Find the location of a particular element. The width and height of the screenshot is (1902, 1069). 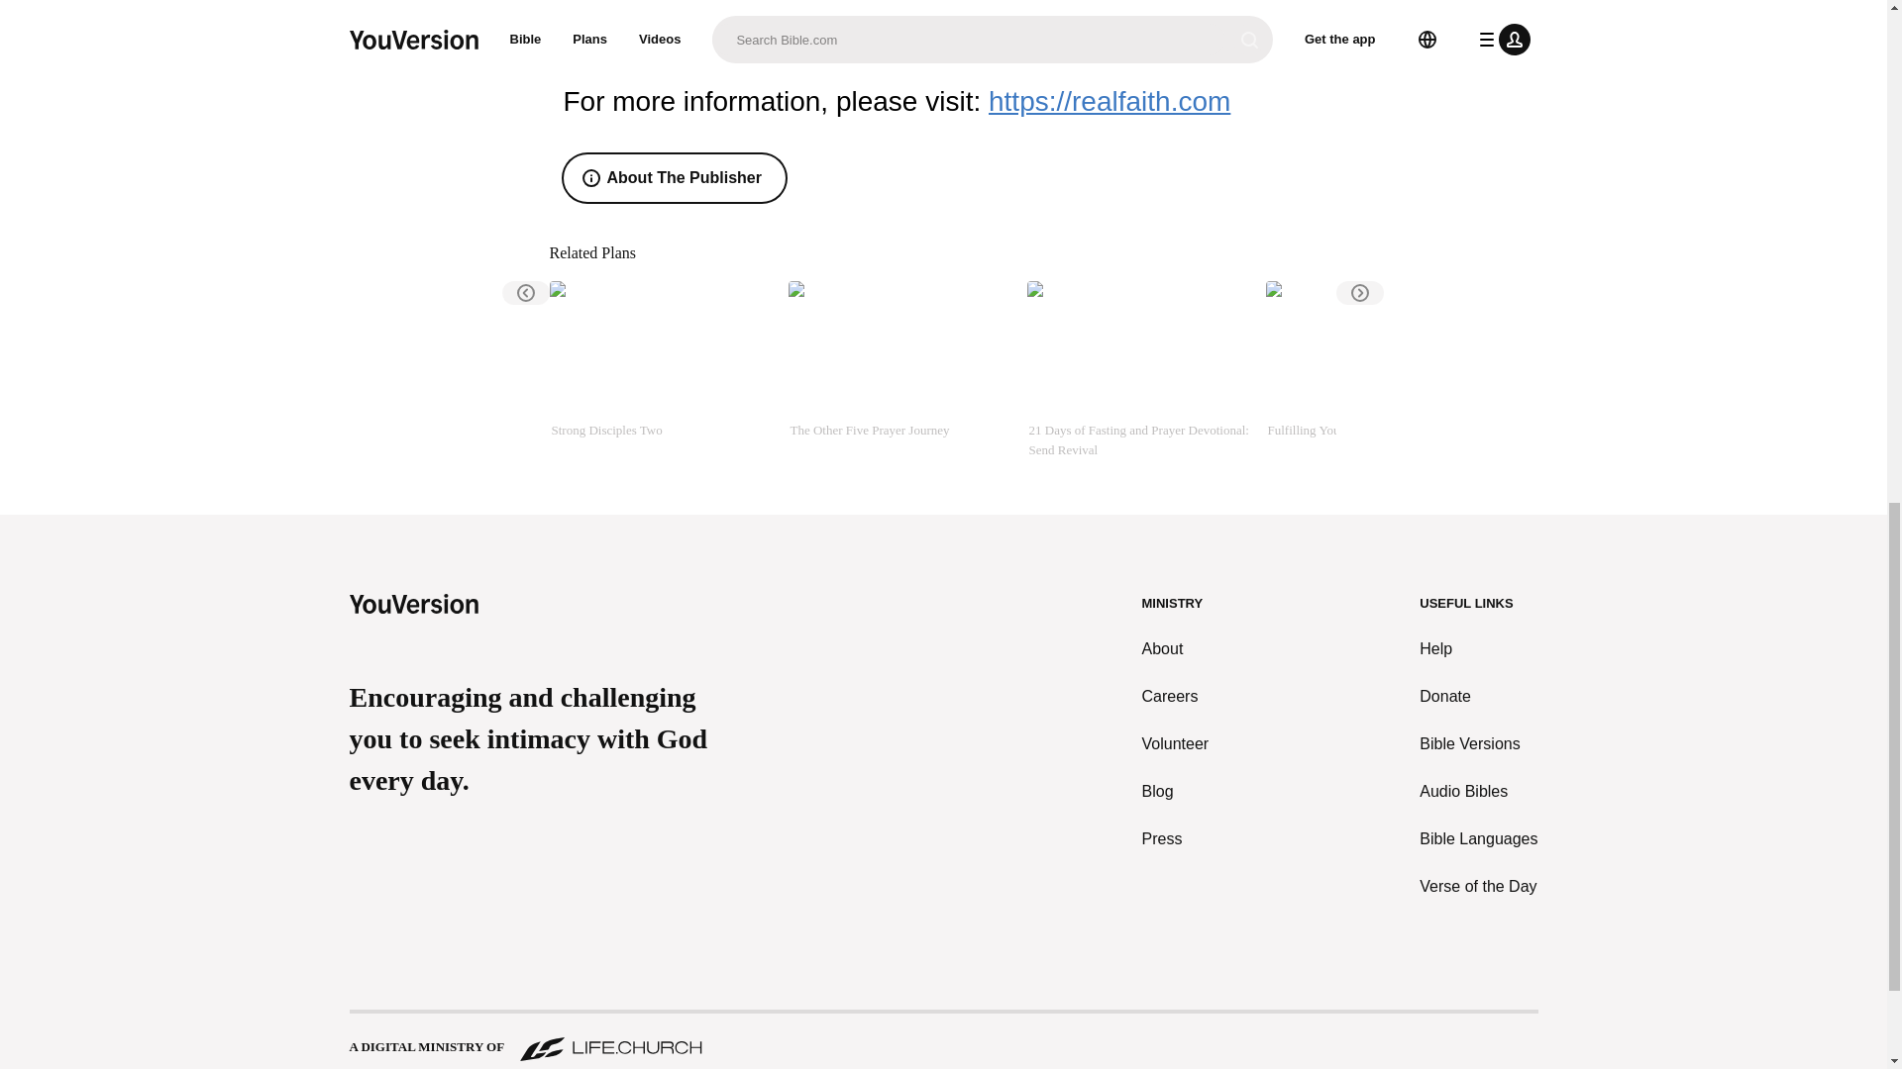

Press is located at coordinates (1176, 838).